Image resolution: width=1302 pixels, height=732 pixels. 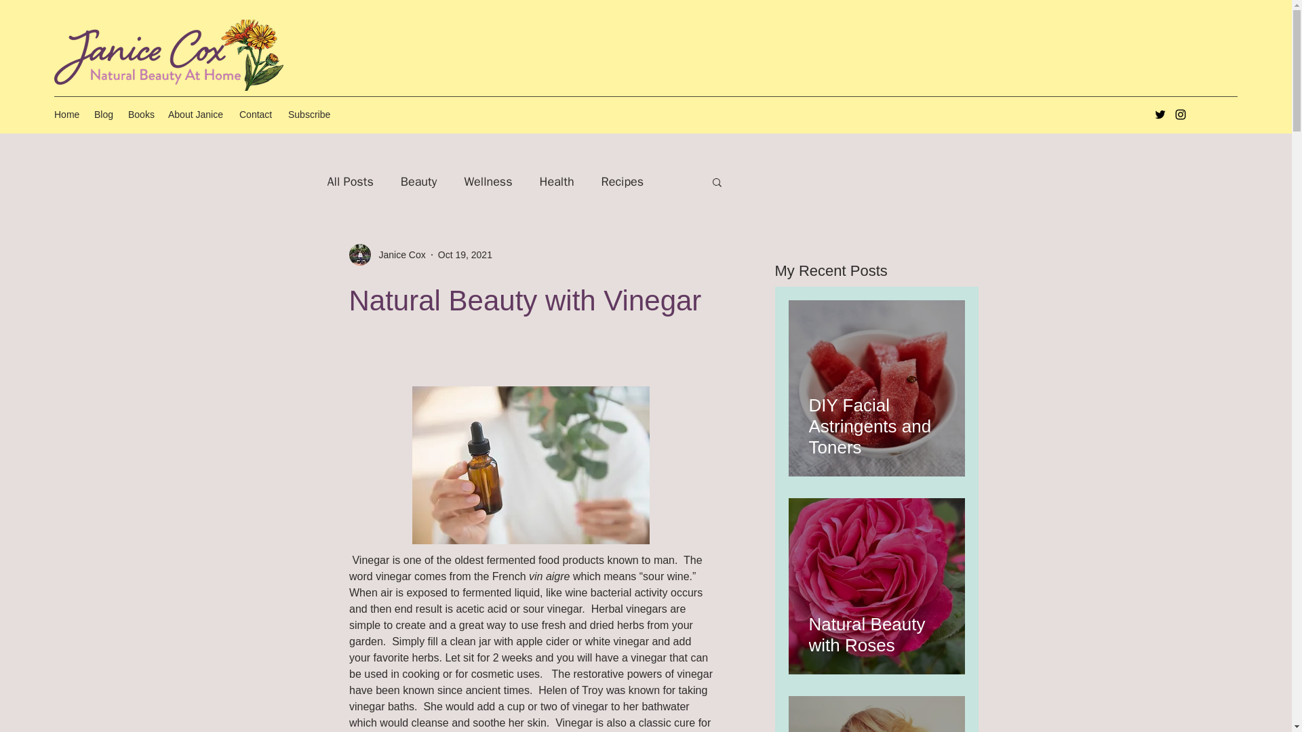 I want to click on Janice Cox, so click(x=387, y=255).